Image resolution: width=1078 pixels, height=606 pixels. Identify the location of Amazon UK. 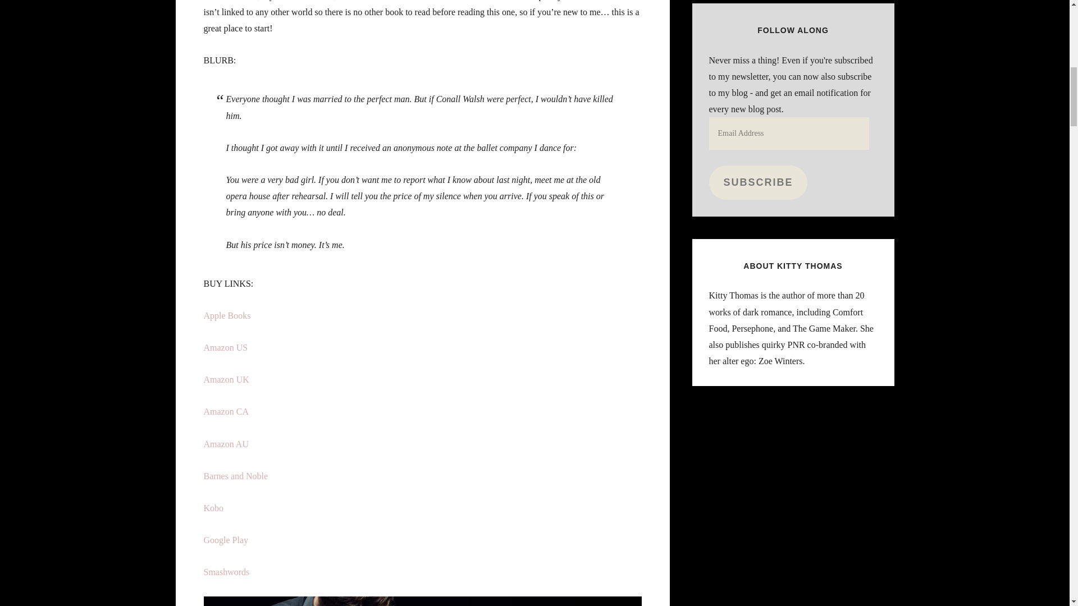
(226, 379).